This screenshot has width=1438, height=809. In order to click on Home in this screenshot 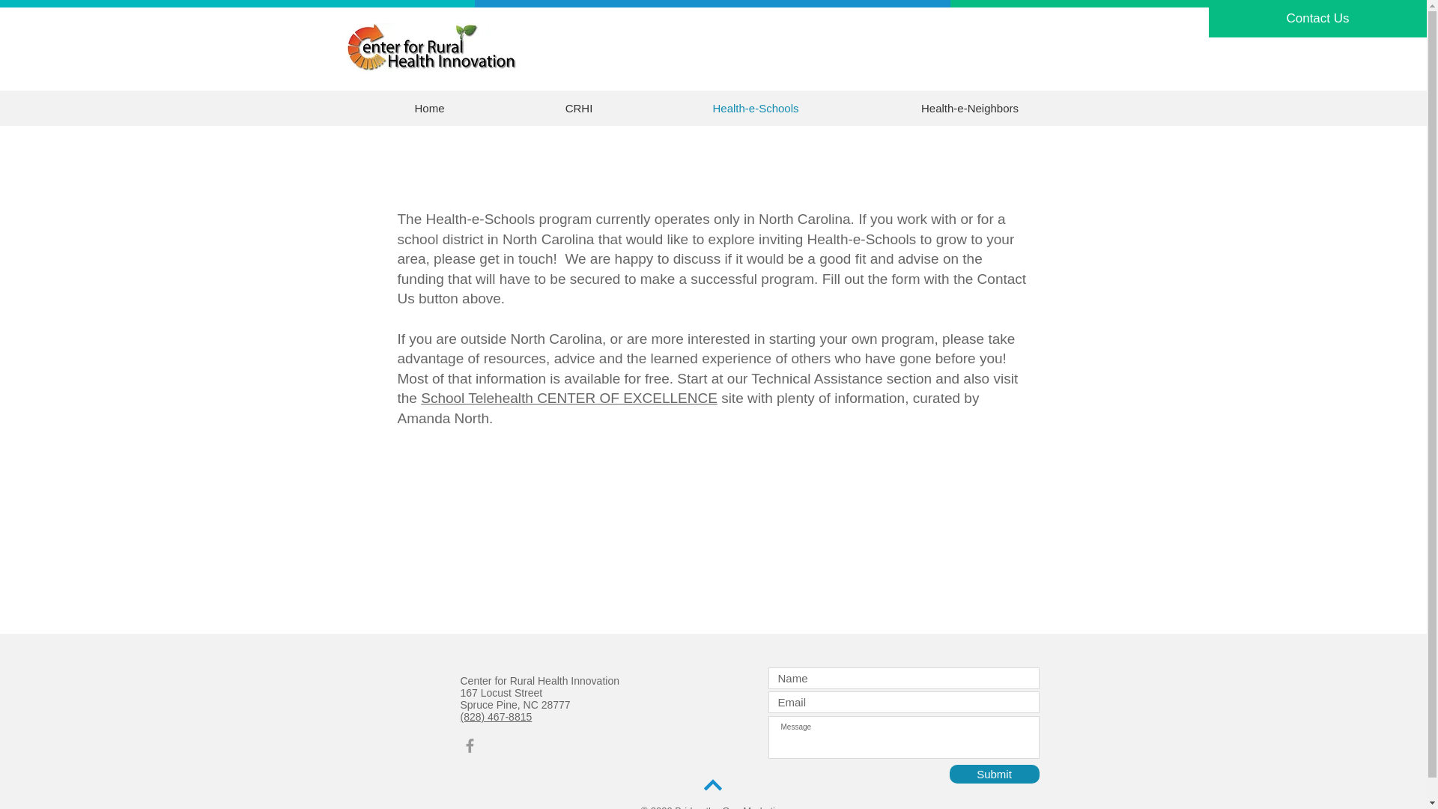, I will do `click(430, 108)`.